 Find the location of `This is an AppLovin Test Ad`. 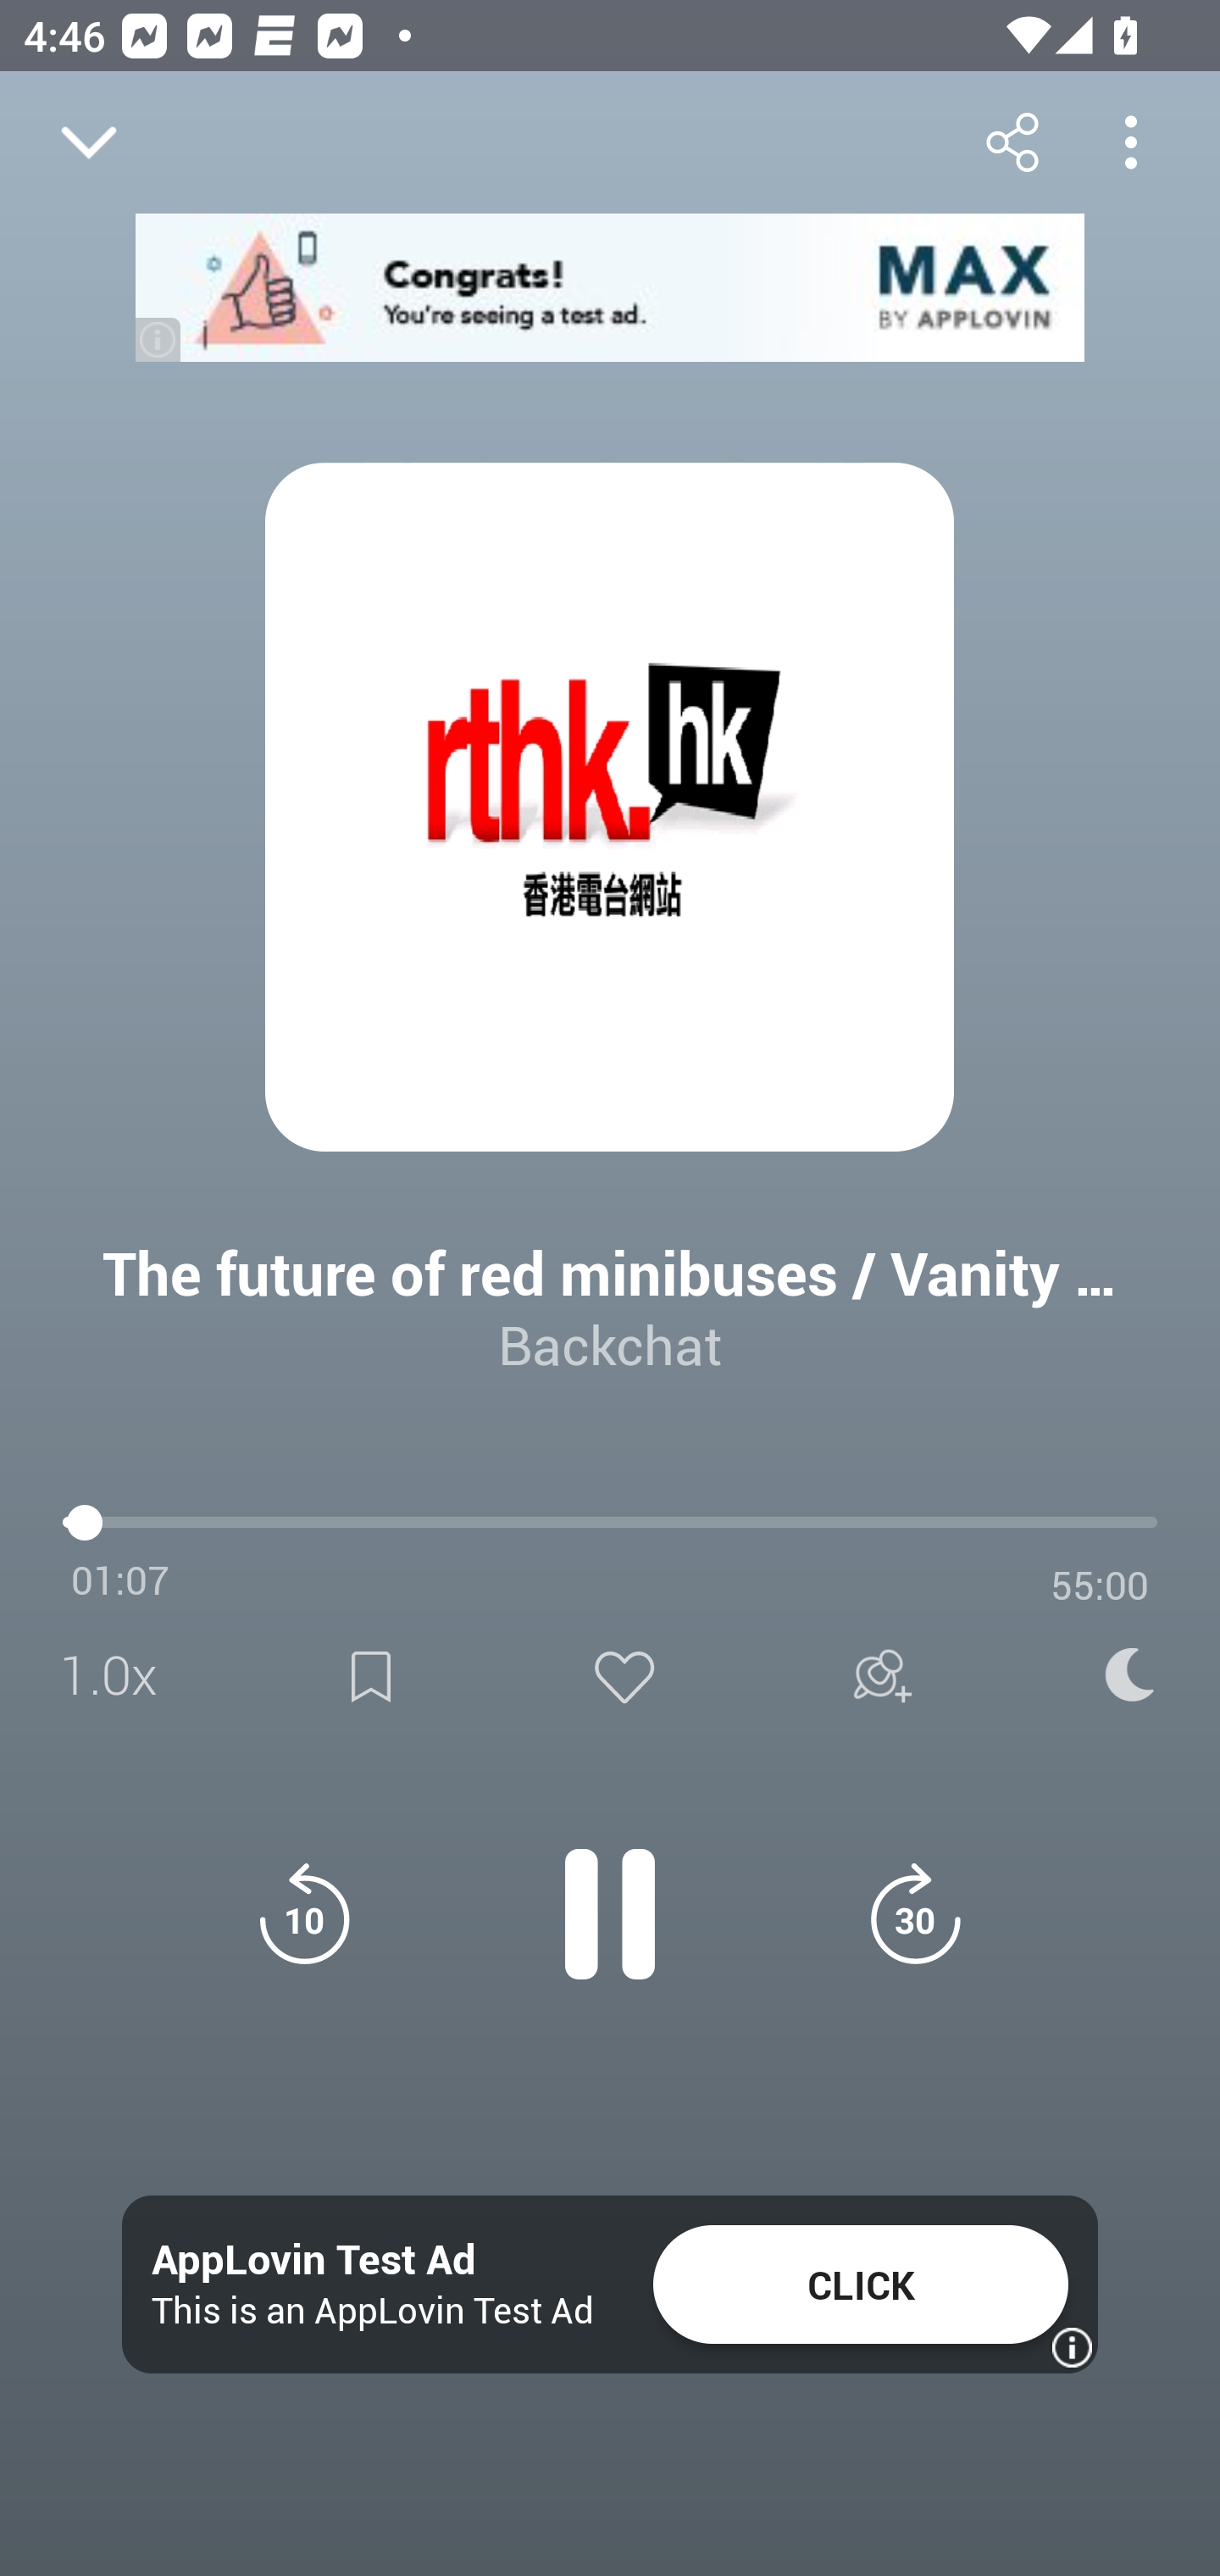

This is an AppLovin Test Ad is located at coordinates (373, 2310).